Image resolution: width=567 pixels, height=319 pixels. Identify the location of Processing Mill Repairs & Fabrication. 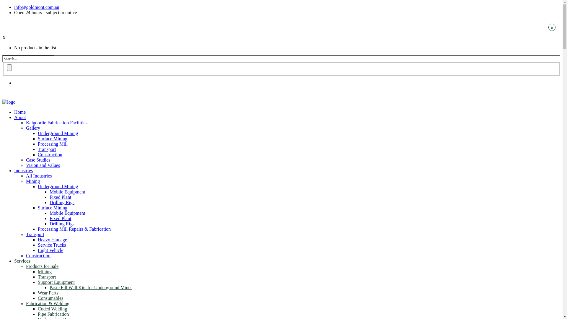
(74, 229).